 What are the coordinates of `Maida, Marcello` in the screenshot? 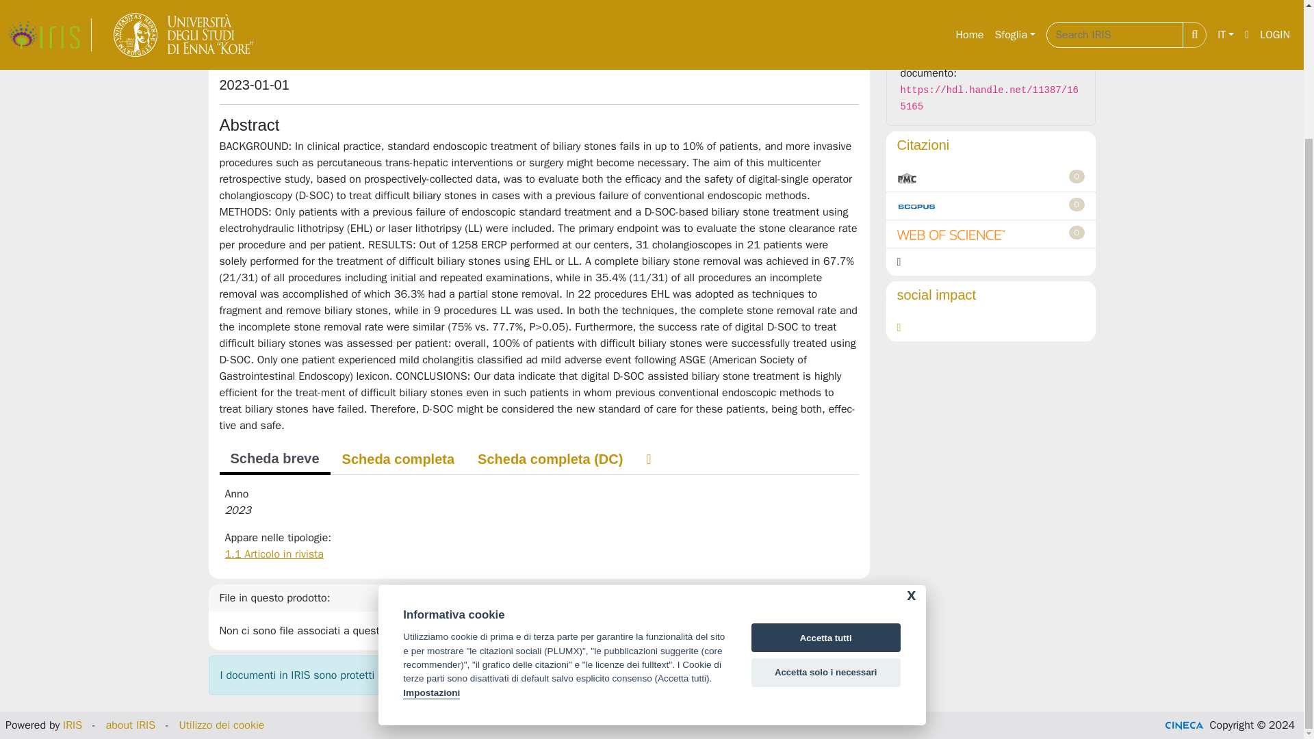 It's located at (270, 56).